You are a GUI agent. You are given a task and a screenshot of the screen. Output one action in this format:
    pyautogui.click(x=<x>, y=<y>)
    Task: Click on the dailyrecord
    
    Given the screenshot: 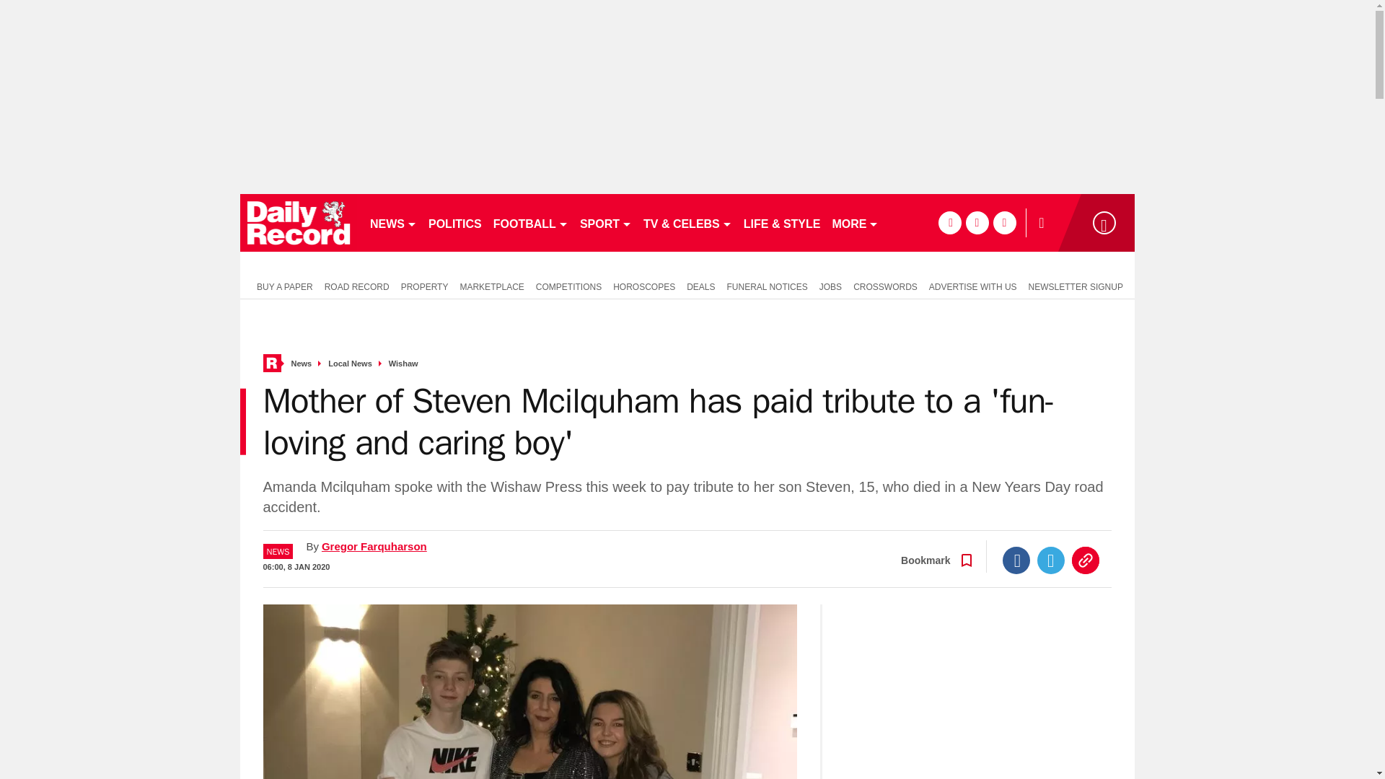 What is the action you would take?
    pyautogui.click(x=299, y=222)
    